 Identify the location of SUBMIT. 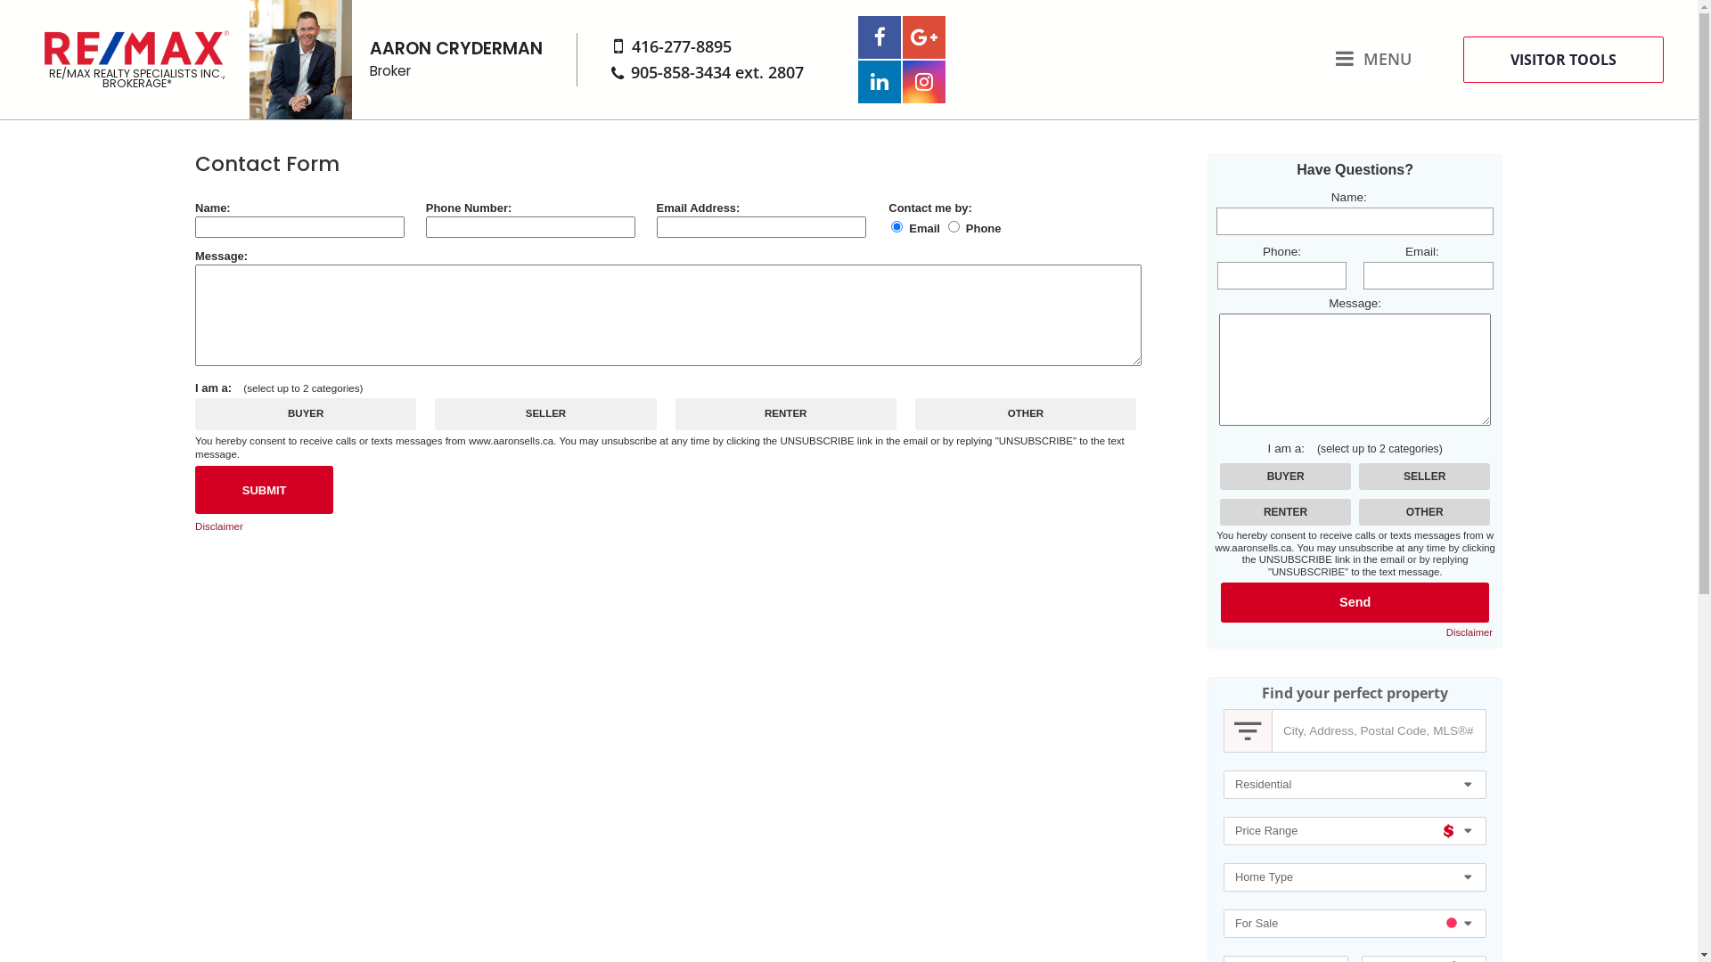
(264, 490).